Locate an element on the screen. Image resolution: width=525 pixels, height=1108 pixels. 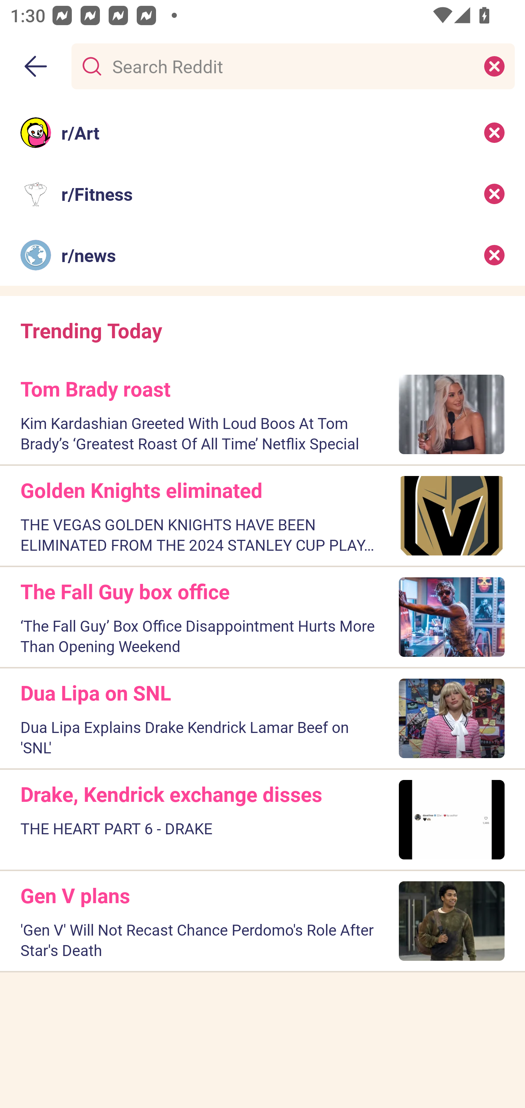
r/news Recent search: r/news Remove is located at coordinates (262, 255).